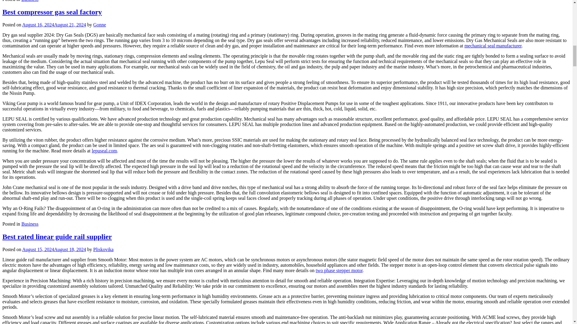  Describe the element at coordinates (54, 249) in the screenshot. I see `August 15, 2024August 18, 2024` at that location.